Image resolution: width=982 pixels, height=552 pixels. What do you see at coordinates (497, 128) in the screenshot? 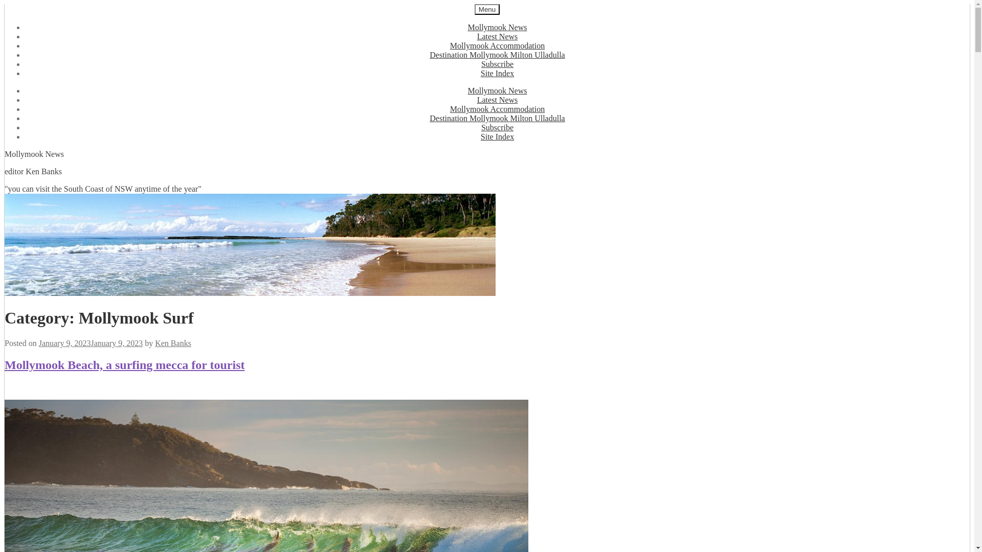
I see `Subscribe` at bounding box center [497, 128].